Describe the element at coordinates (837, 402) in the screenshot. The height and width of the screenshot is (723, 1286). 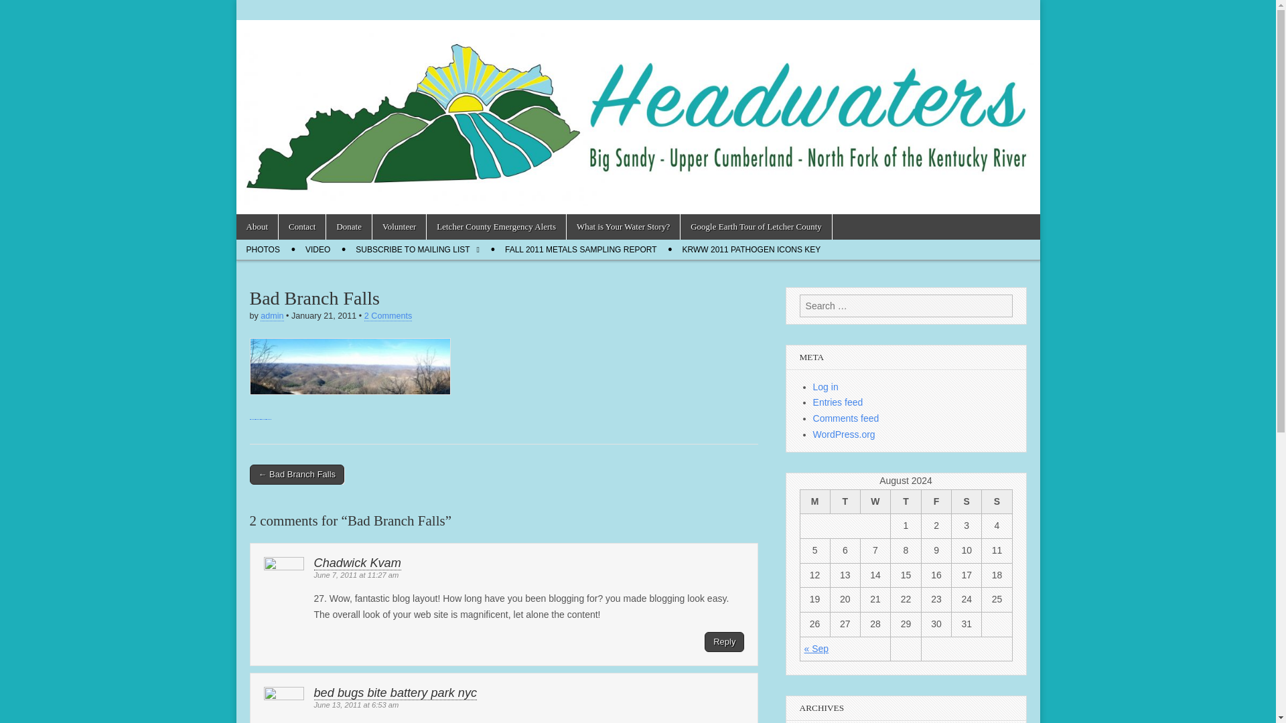
I see `Entries feed` at that location.